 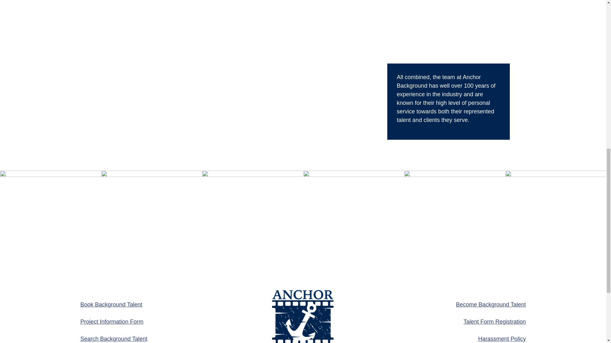 I want to click on Project Information Form, so click(x=111, y=321).